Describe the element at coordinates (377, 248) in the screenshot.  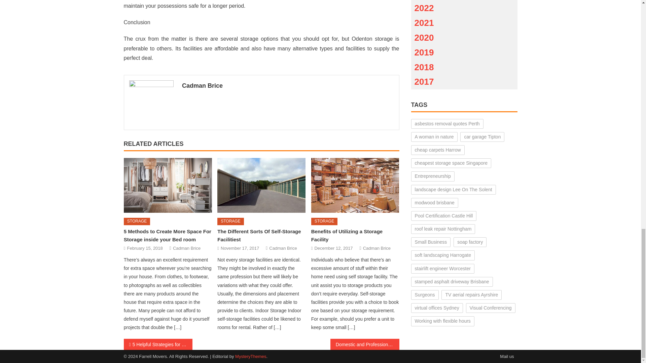
I see `Cadman Brice` at that location.